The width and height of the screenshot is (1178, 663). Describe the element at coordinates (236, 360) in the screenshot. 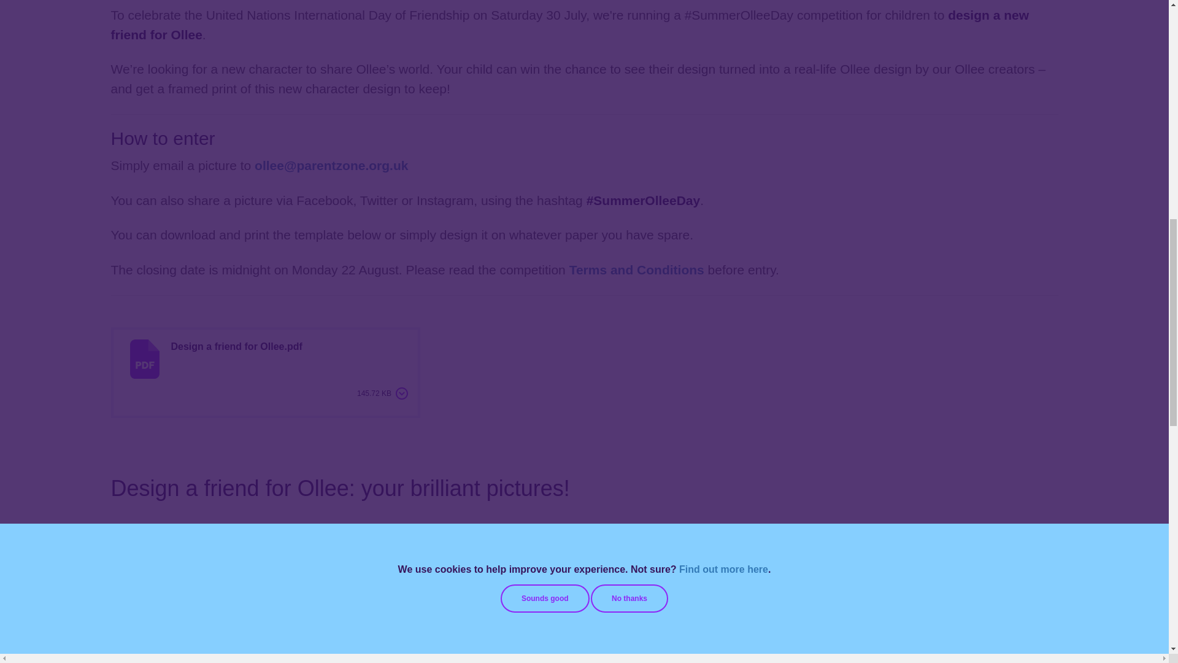

I see `Design a friend for Ollee.pdf` at that location.